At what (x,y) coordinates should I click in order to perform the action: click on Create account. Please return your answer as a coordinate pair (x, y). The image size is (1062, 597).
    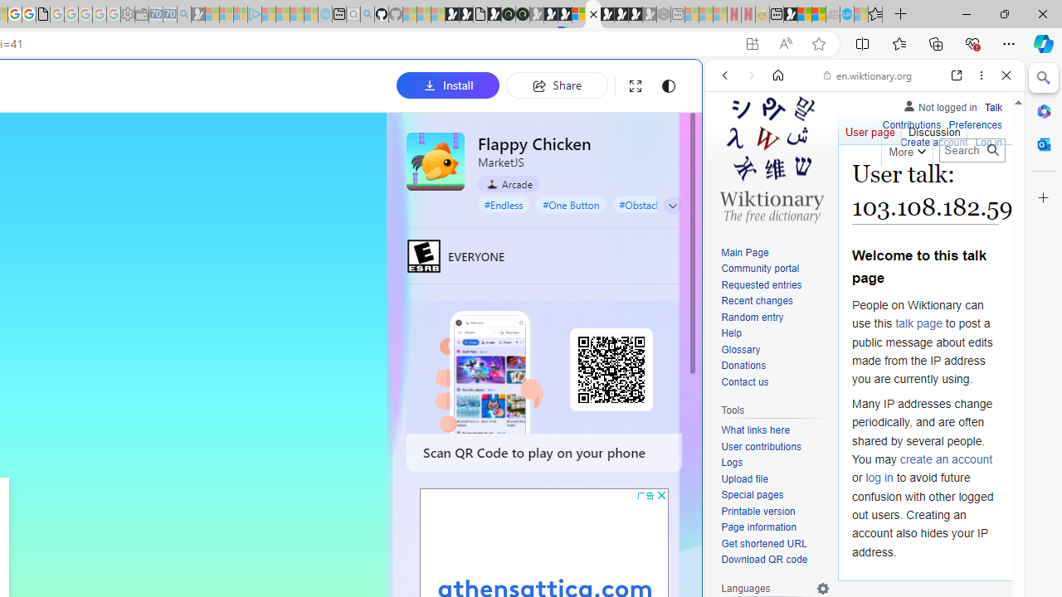
    Looking at the image, I should click on (934, 143).